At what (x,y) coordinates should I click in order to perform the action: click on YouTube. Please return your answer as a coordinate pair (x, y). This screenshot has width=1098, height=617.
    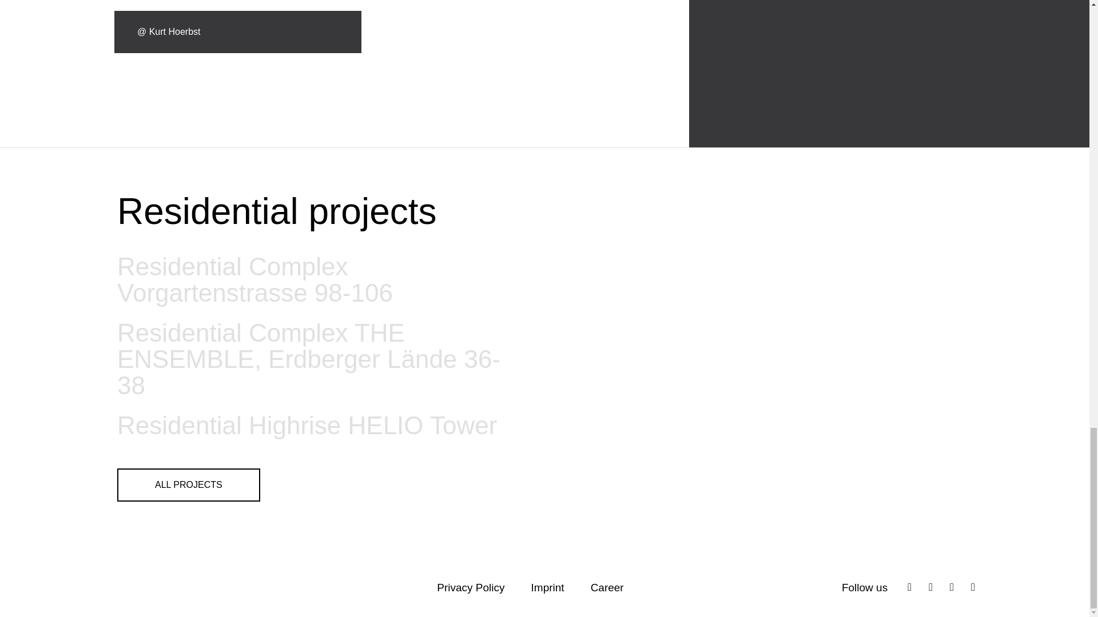
    Looking at the image, I should click on (972, 587).